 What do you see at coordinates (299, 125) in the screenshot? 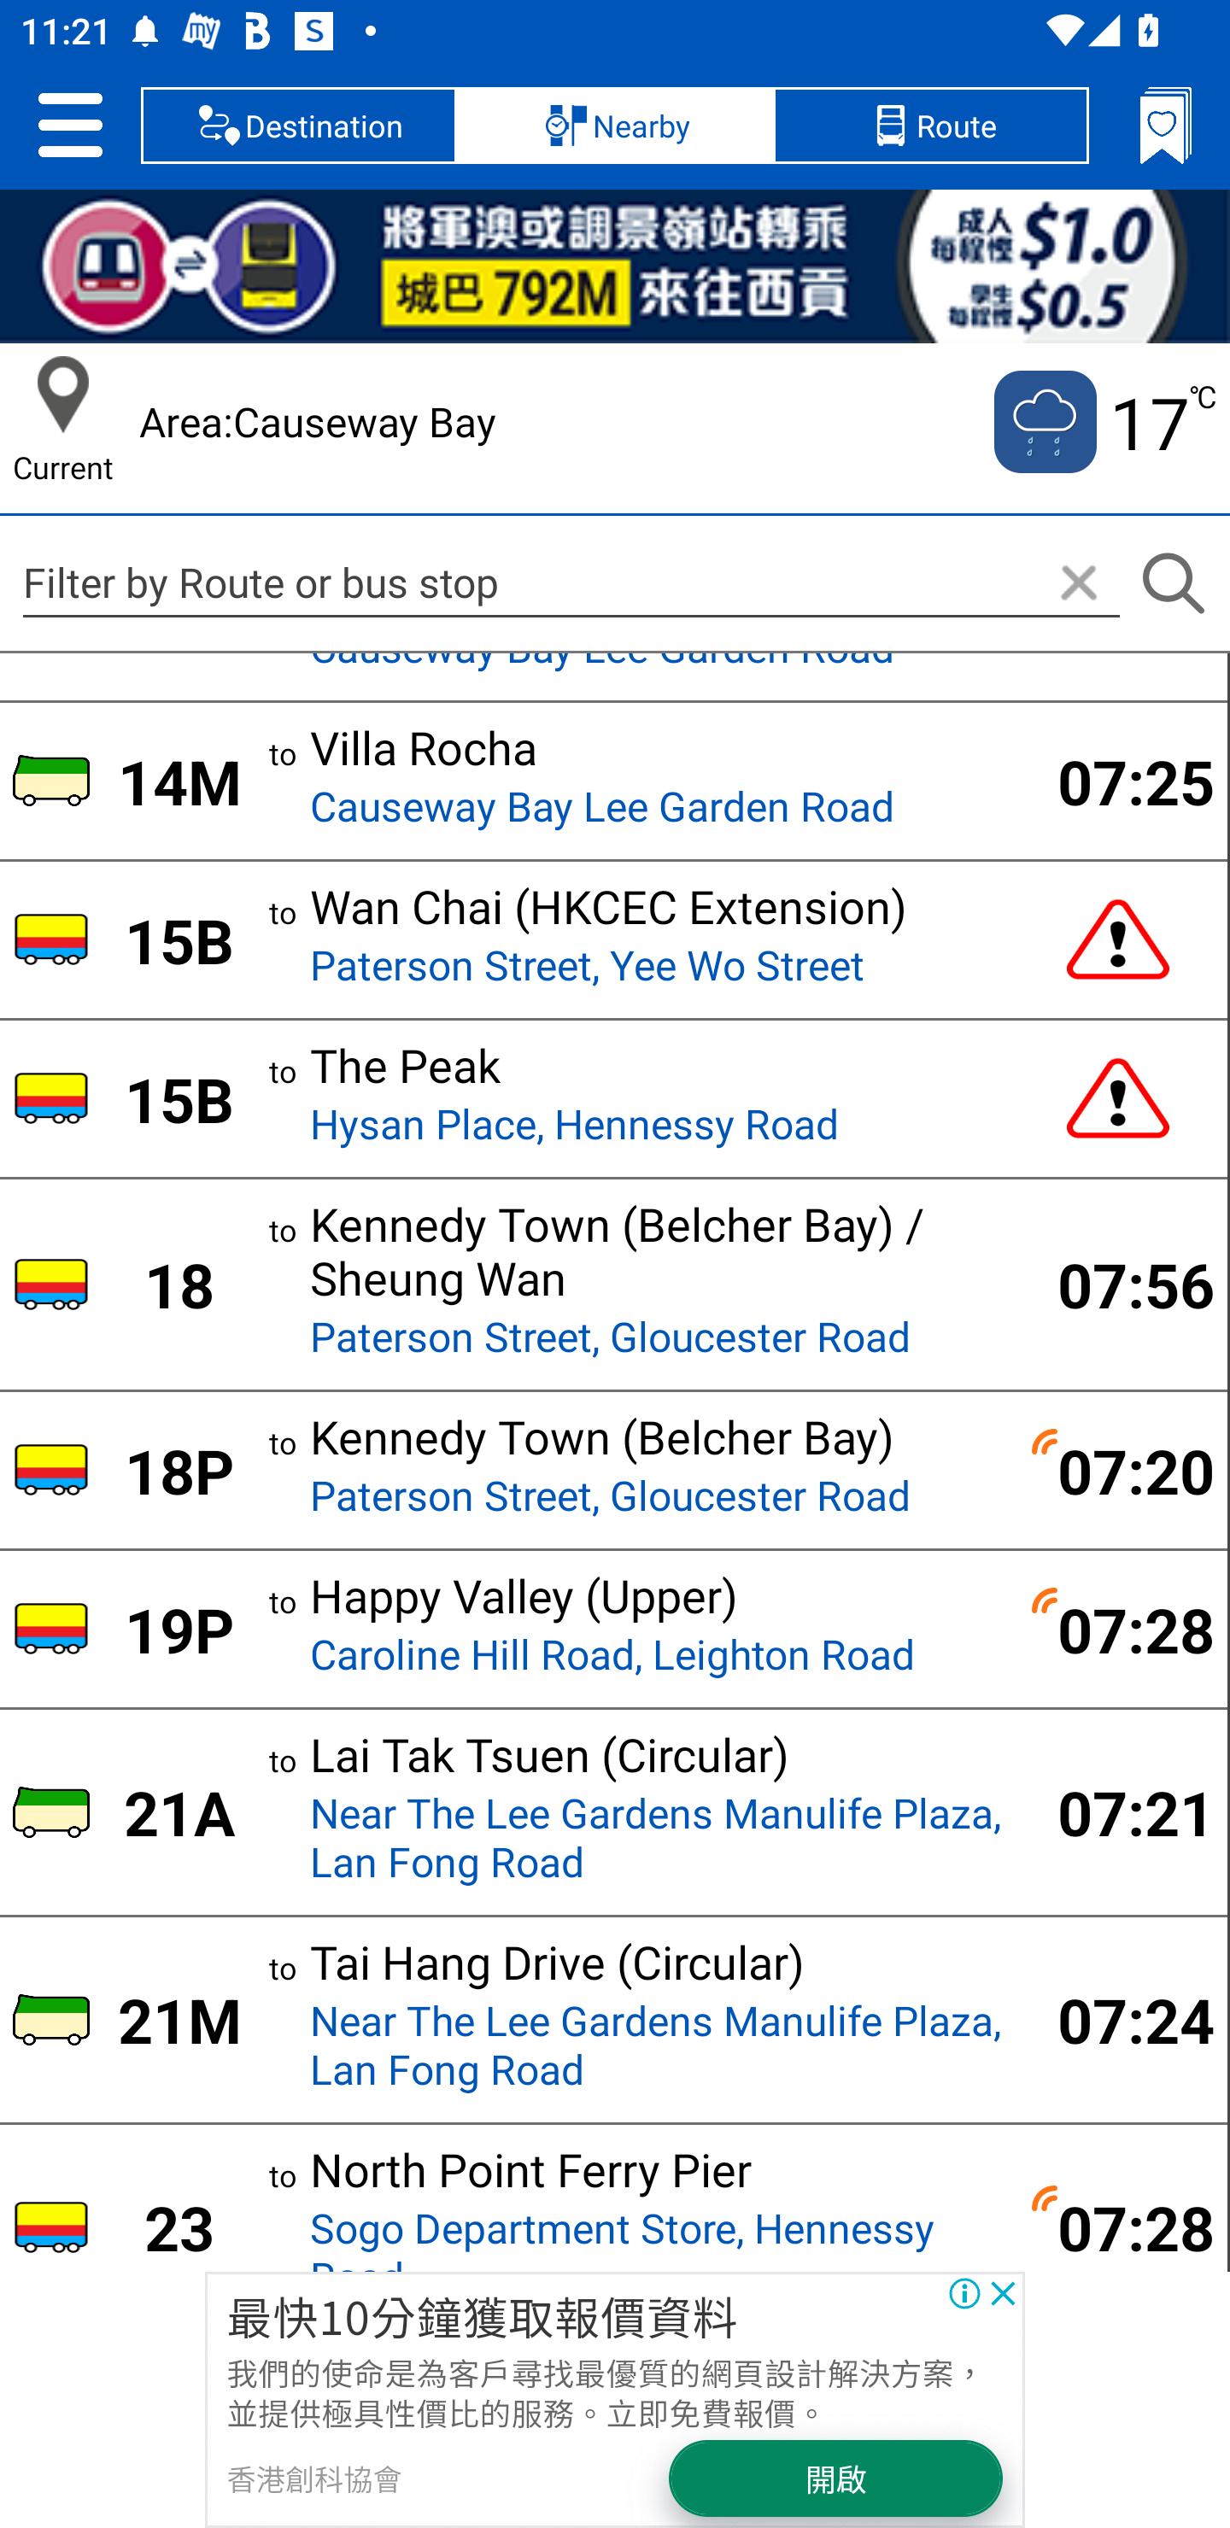
I see `Destination` at bounding box center [299, 125].